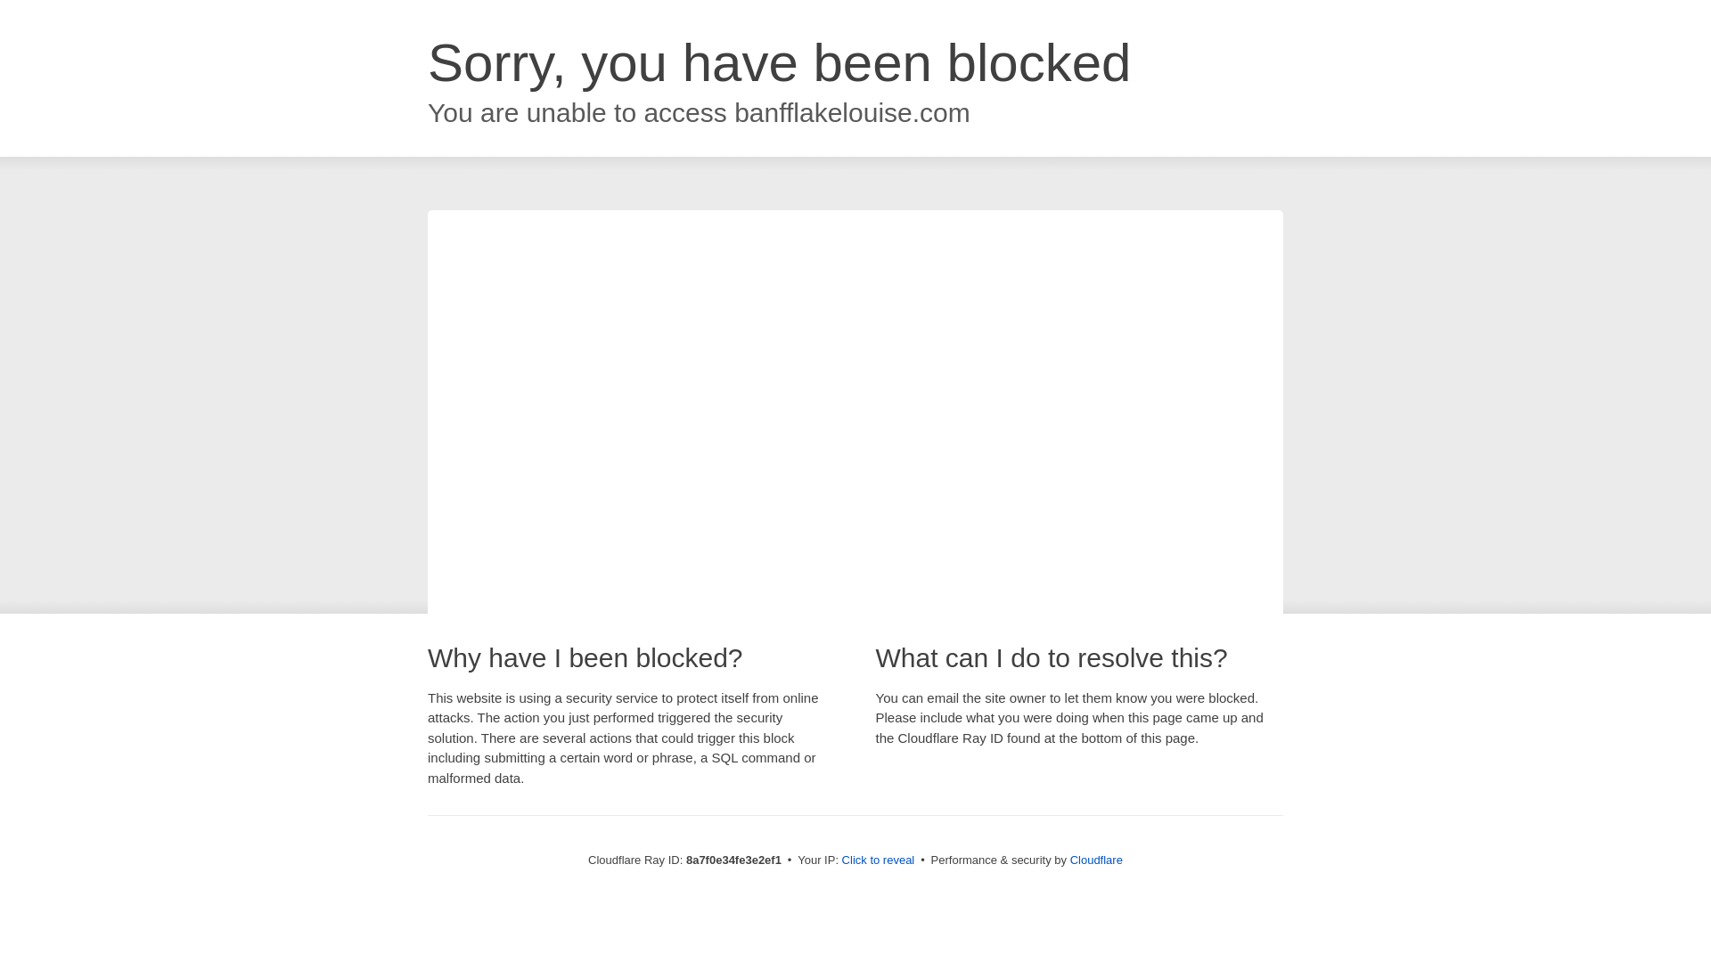 The width and height of the screenshot is (1711, 962). Describe the element at coordinates (879, 860) in the screenshot. I see `Click to reveal` at that location.